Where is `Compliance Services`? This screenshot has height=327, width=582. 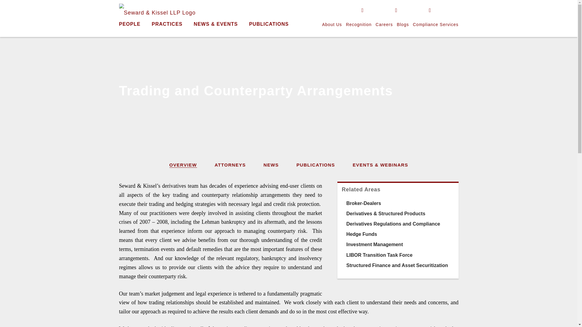 Compliance Services is located at coordinates (435, 24).